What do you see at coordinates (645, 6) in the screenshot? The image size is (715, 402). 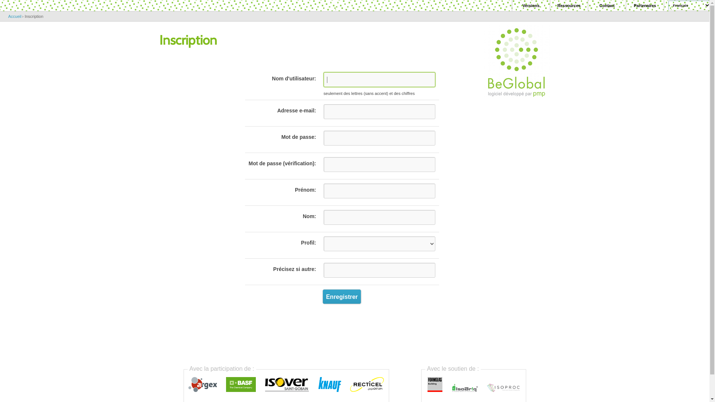 I see `Partenaires` at bounding box center [645, 6].